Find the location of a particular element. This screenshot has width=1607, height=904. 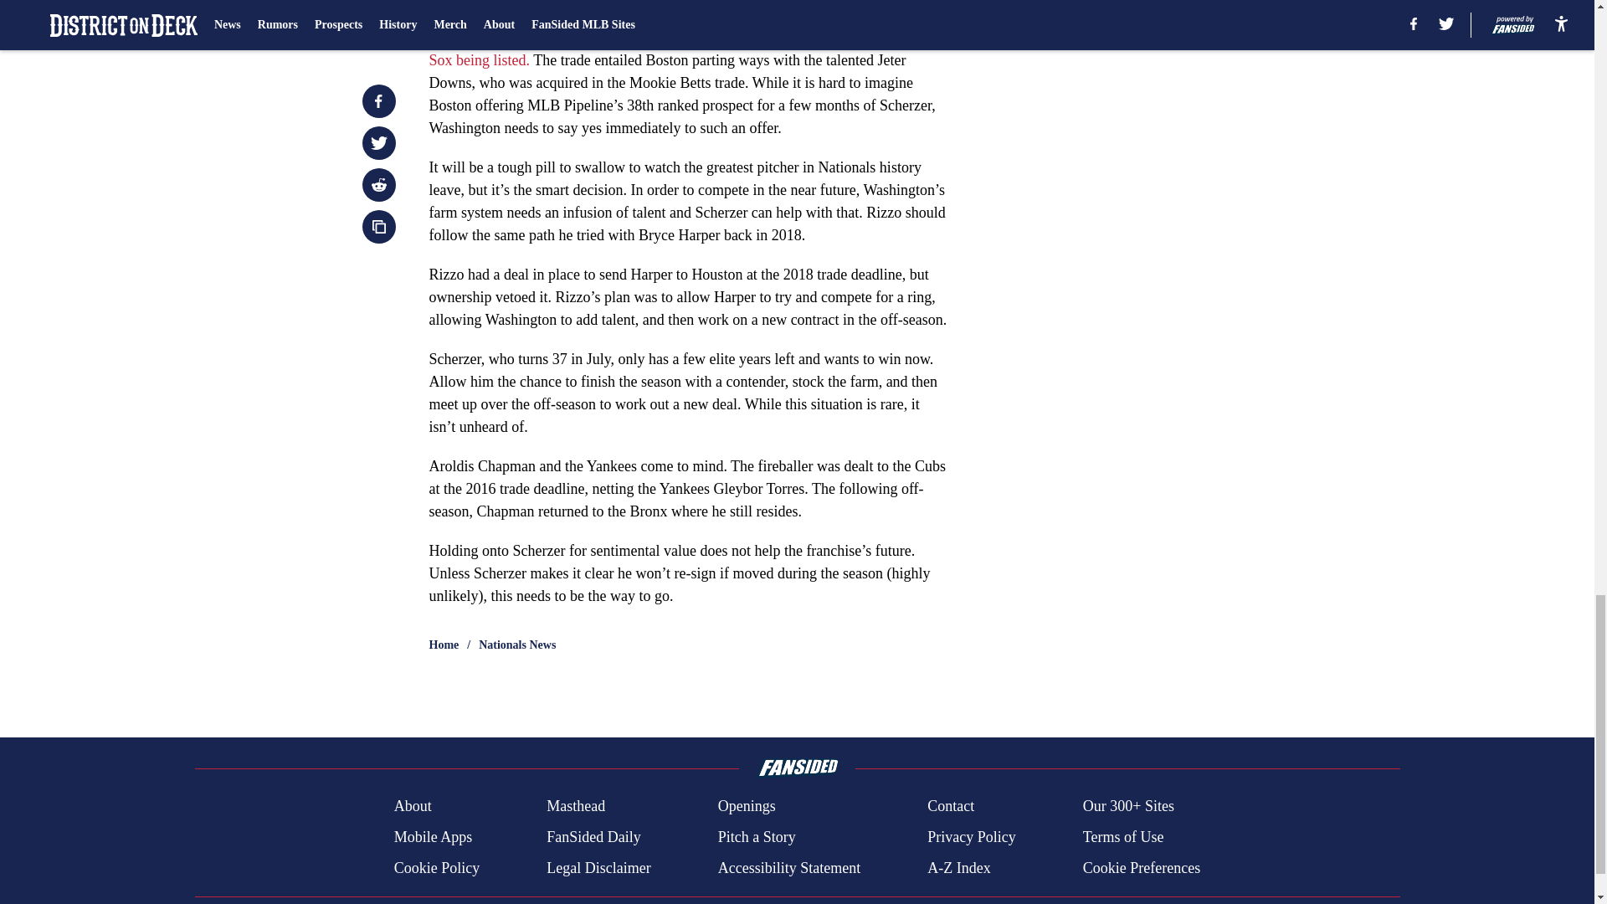

Openings is located at coordinates (747, 807).